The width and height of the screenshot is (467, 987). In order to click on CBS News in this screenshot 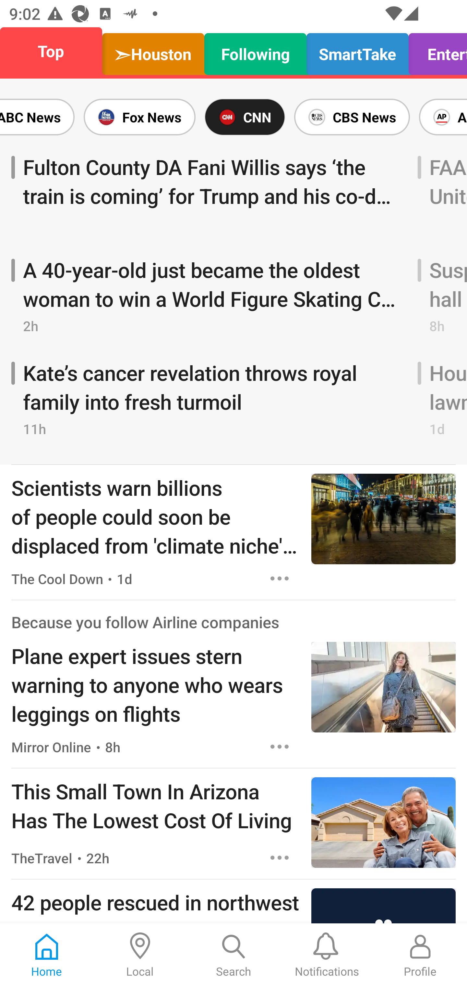, I will do `click(352, 117)`.